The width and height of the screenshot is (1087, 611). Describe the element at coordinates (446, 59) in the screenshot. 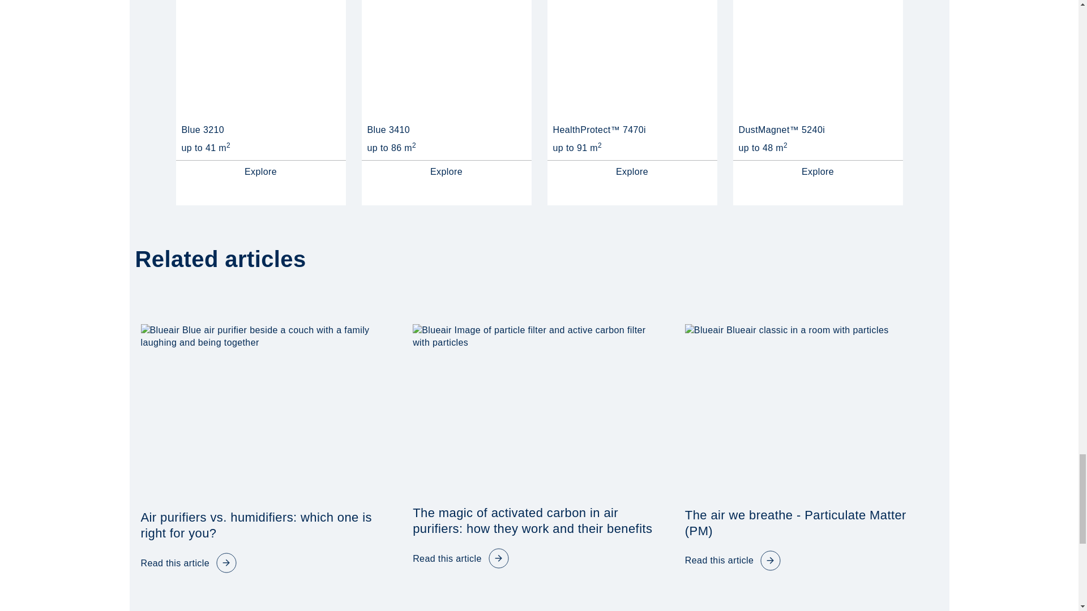

I see `Blue 3410` at that location.